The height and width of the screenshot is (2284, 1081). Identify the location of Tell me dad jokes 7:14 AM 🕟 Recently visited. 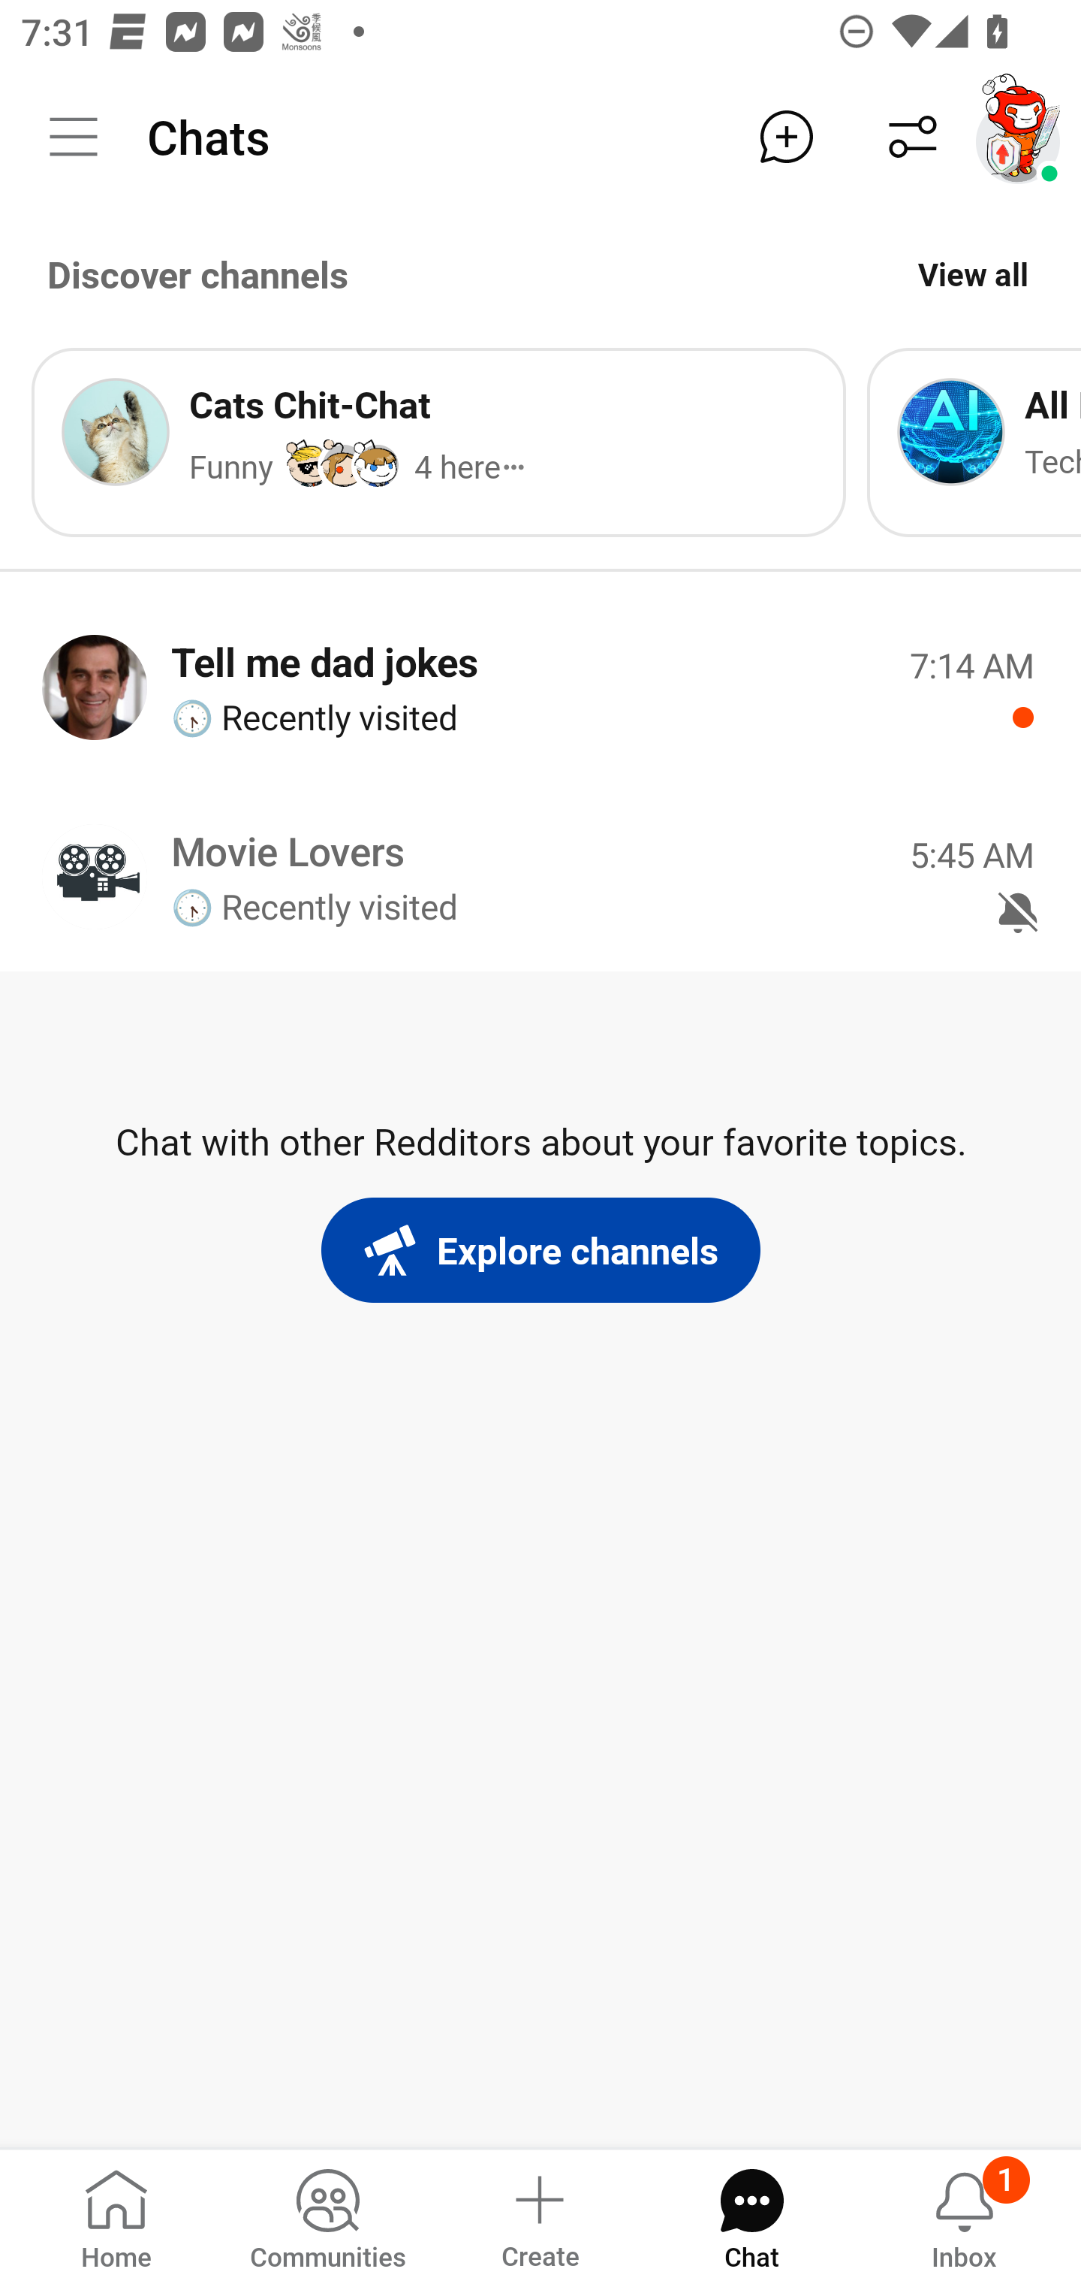
(540, 687).